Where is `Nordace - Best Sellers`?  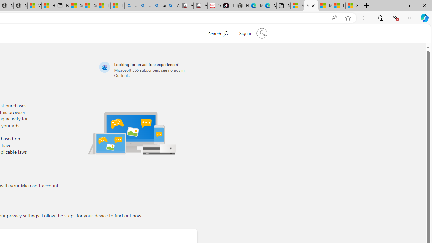 Nordace - Best Sellers is located at coordinates (242, 6).